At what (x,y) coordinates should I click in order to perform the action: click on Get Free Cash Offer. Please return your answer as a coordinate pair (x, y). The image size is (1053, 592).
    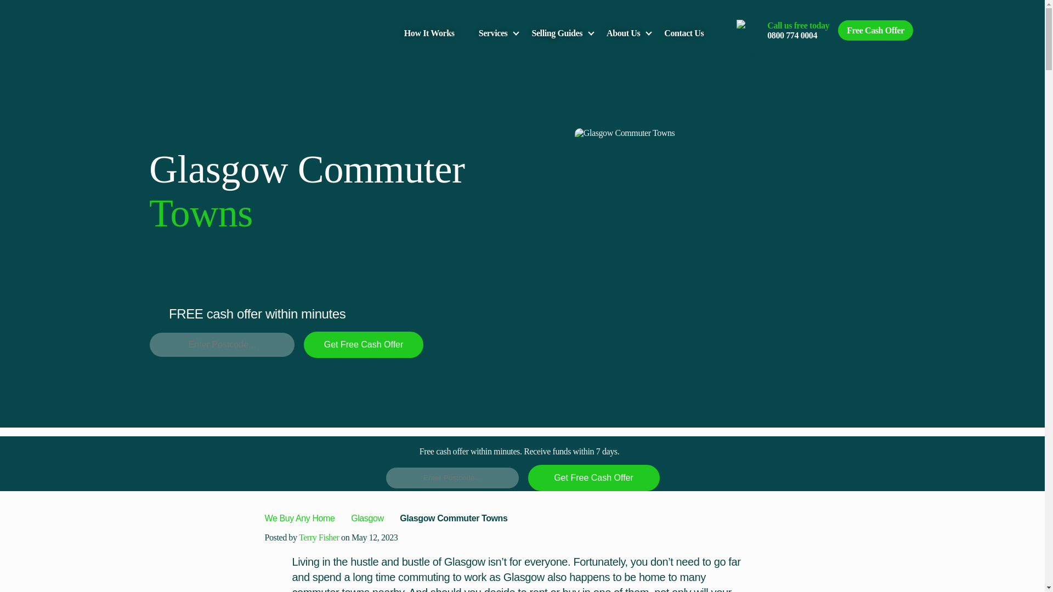
    Looking at the image, I should click on (363, 344).